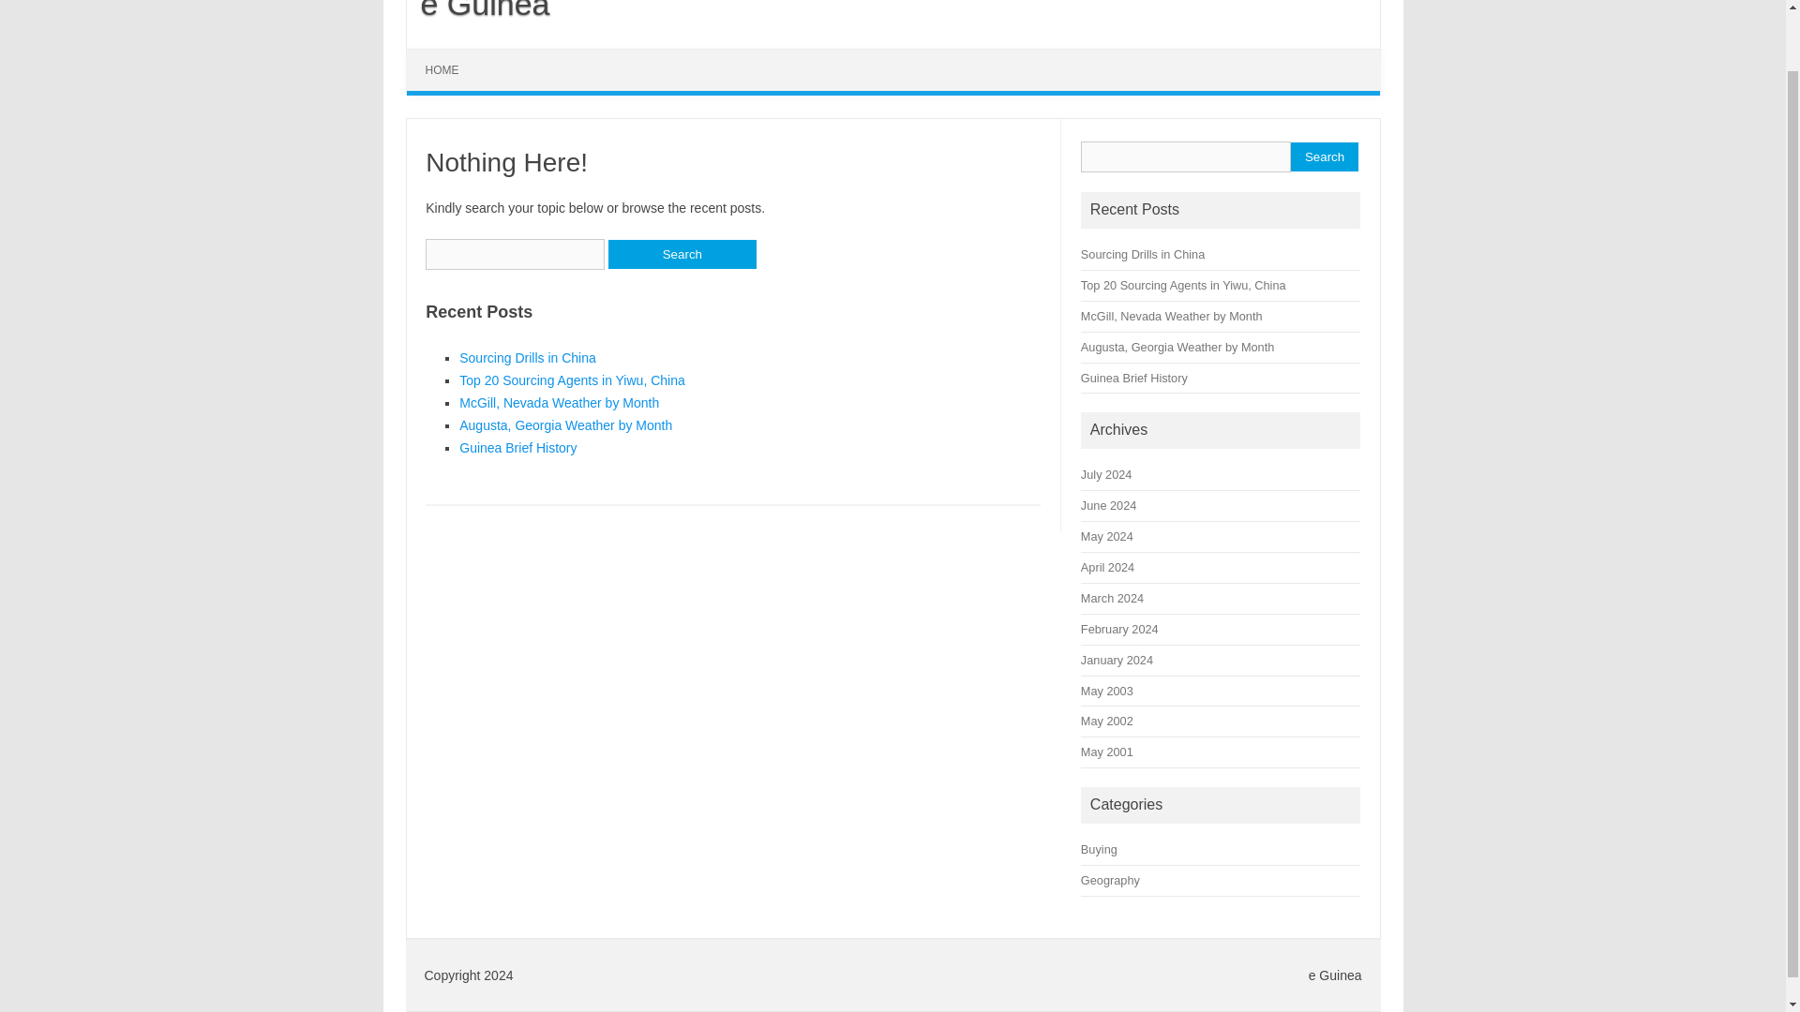 Image resolution: width=1800 pixels, height=1012 pixels. What do you see at coordinates (1107, 721) in the screenshot?
I see `May 2002` at bounding box center [1107, 721].